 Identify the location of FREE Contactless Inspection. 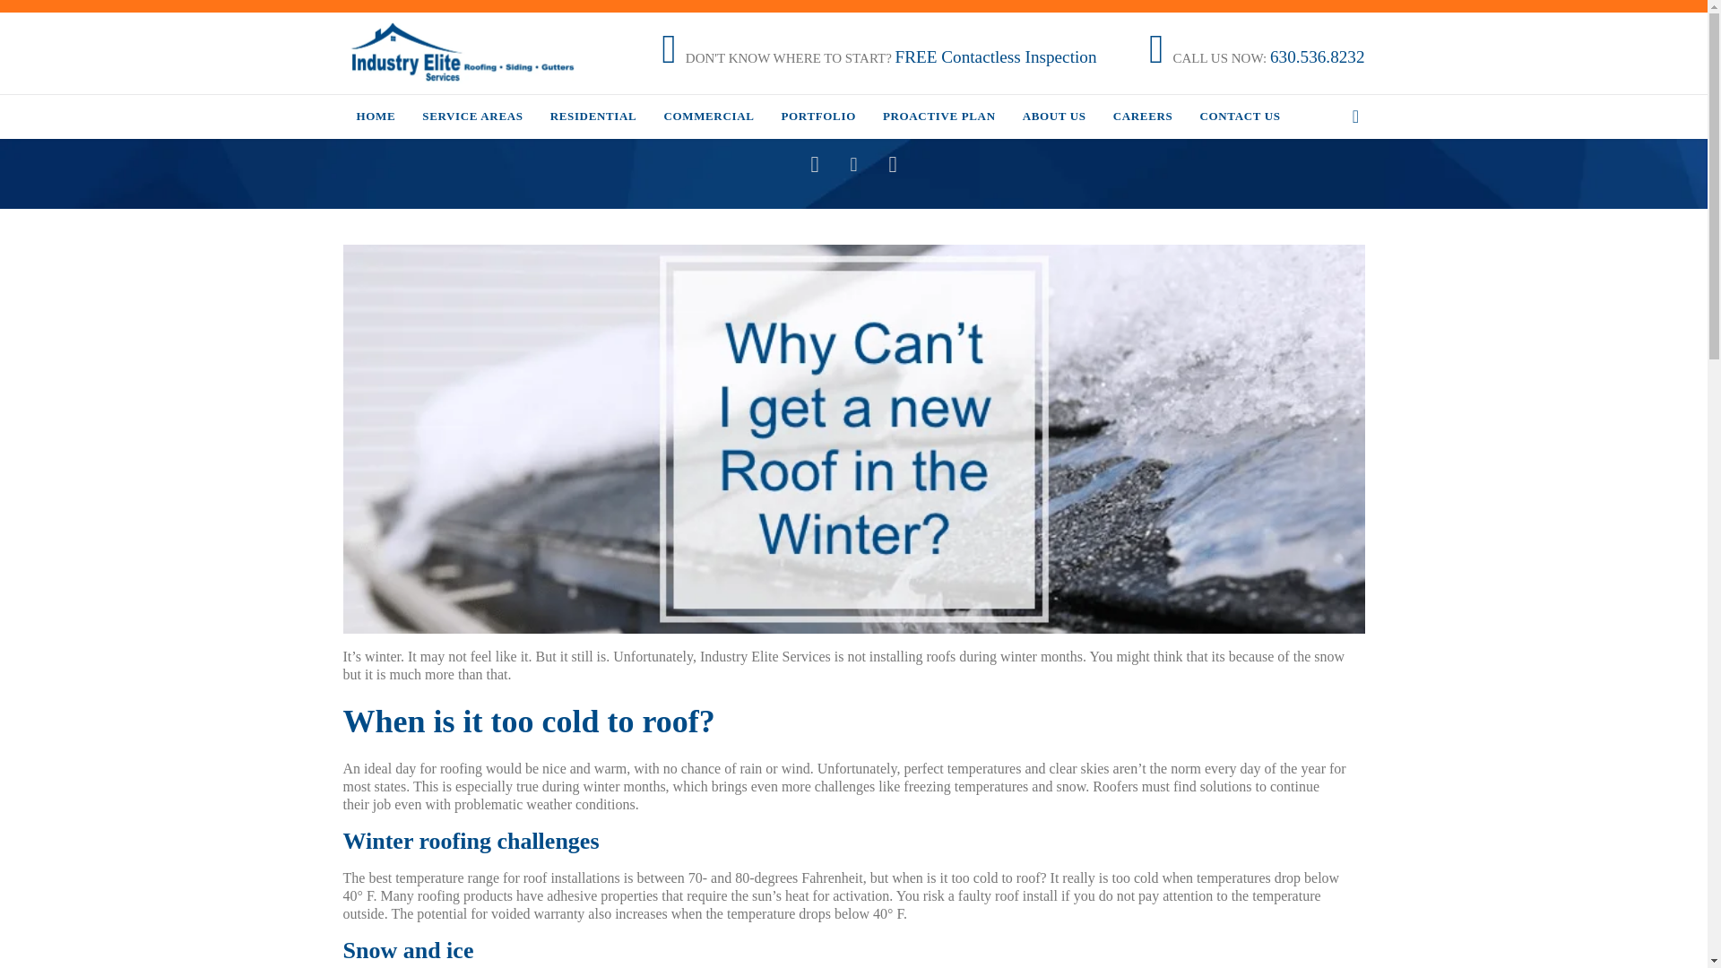
(996, 57).